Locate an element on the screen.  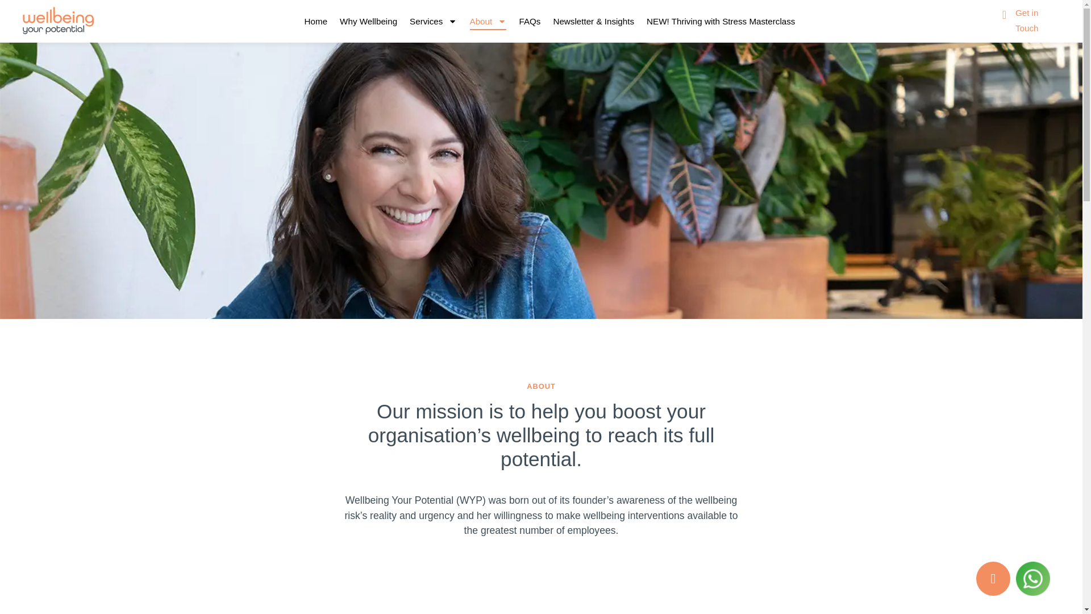
NEW! Thriving with Stress Masterclass is located at coordinates (721, 21).